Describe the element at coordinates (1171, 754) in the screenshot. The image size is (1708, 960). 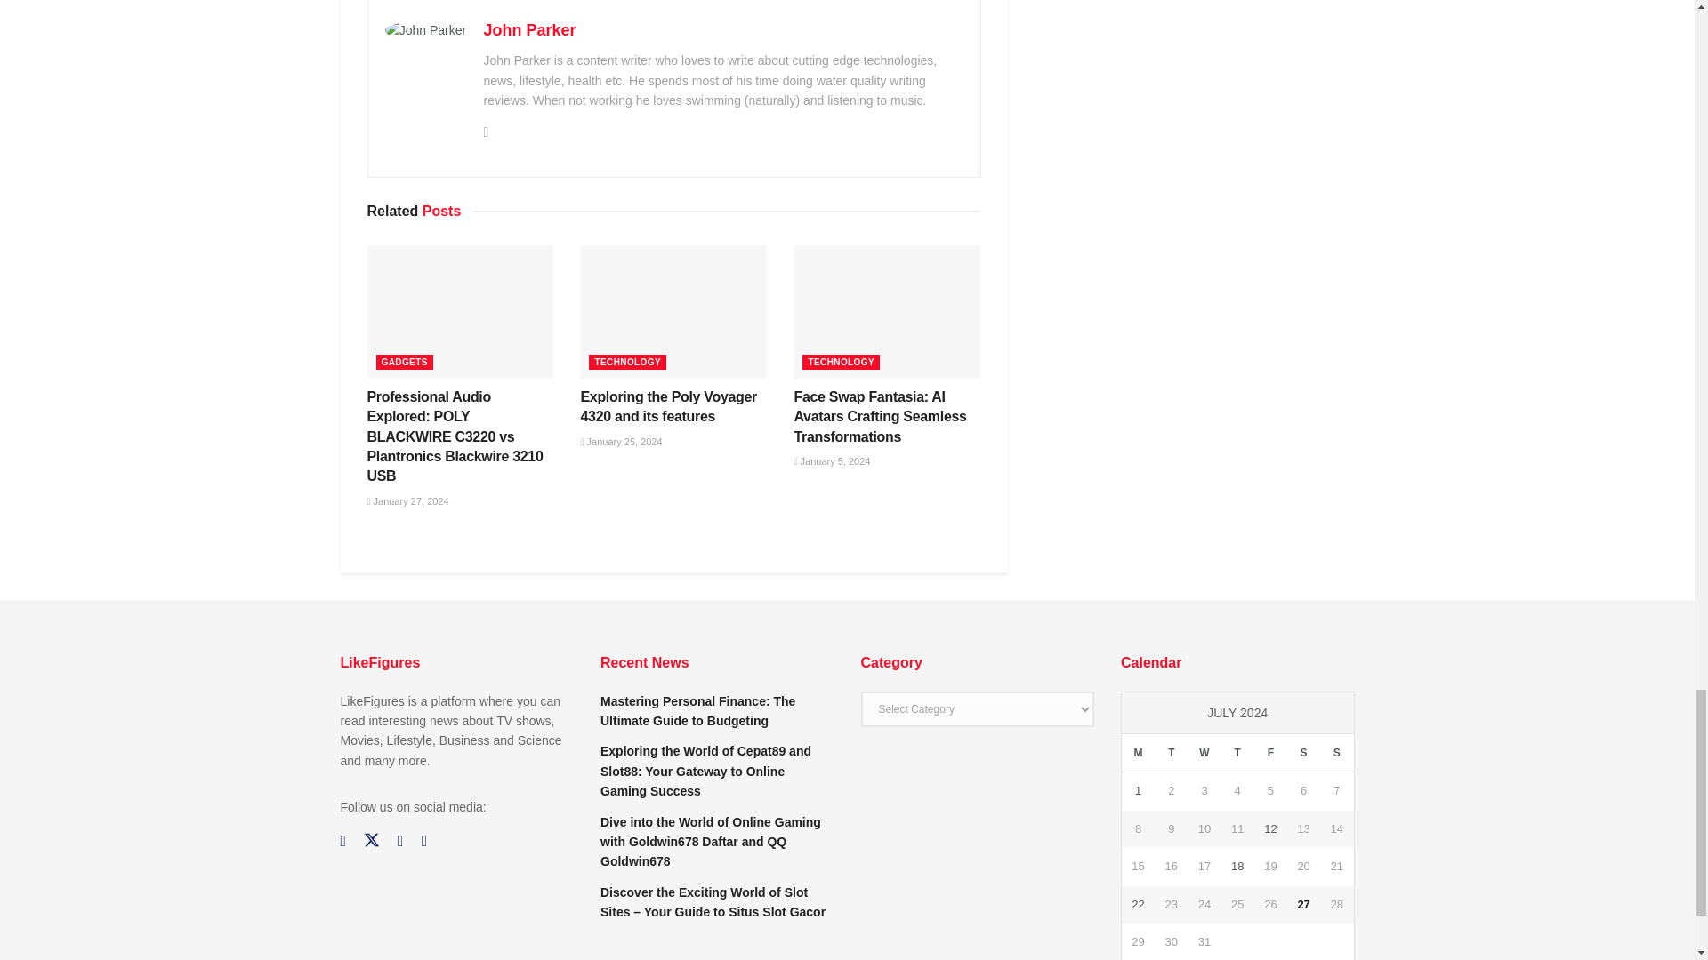
I see `Tuesday` at that location.